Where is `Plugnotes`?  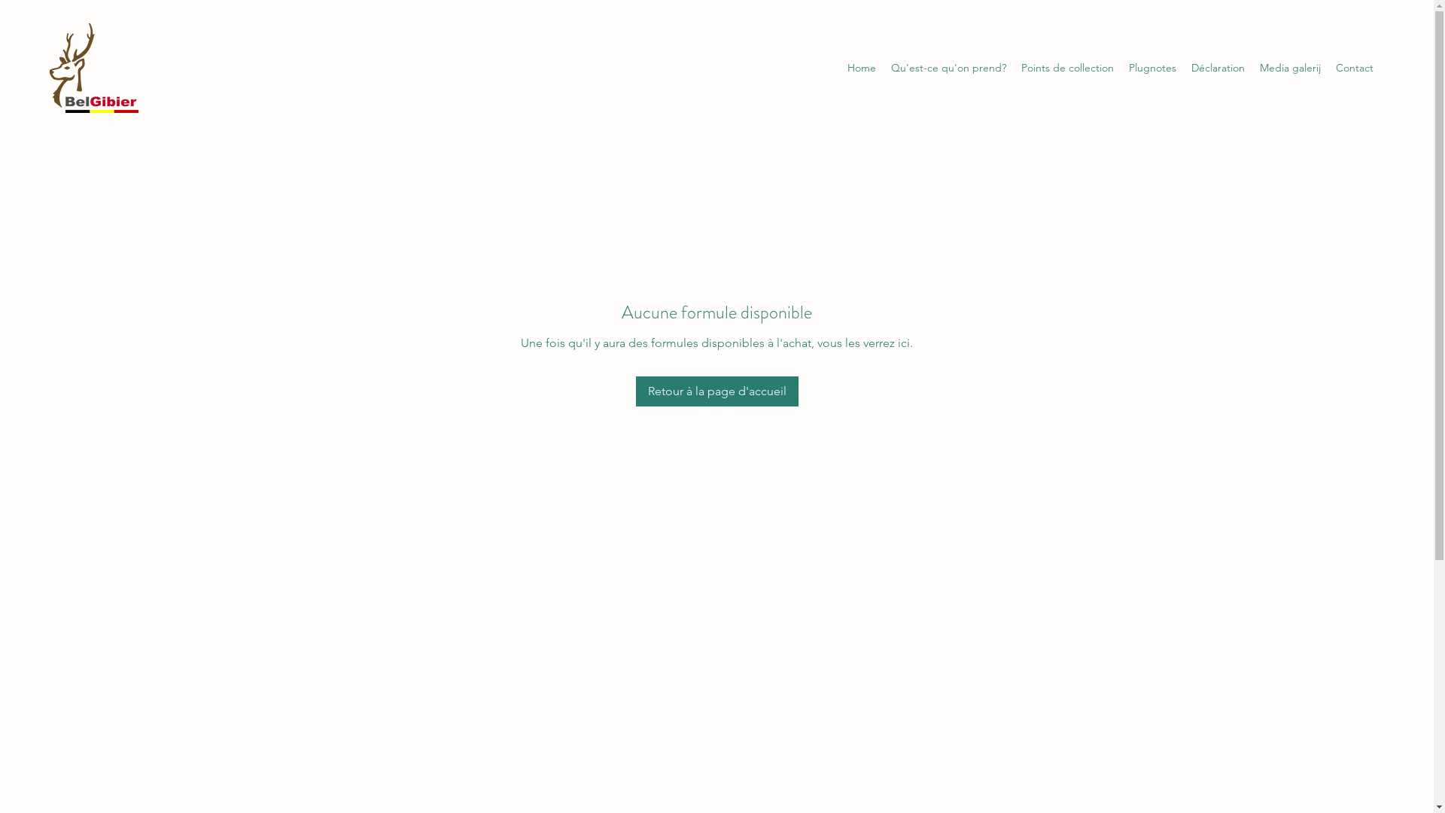
Plugnotes is located at coordinates (1153, 68).